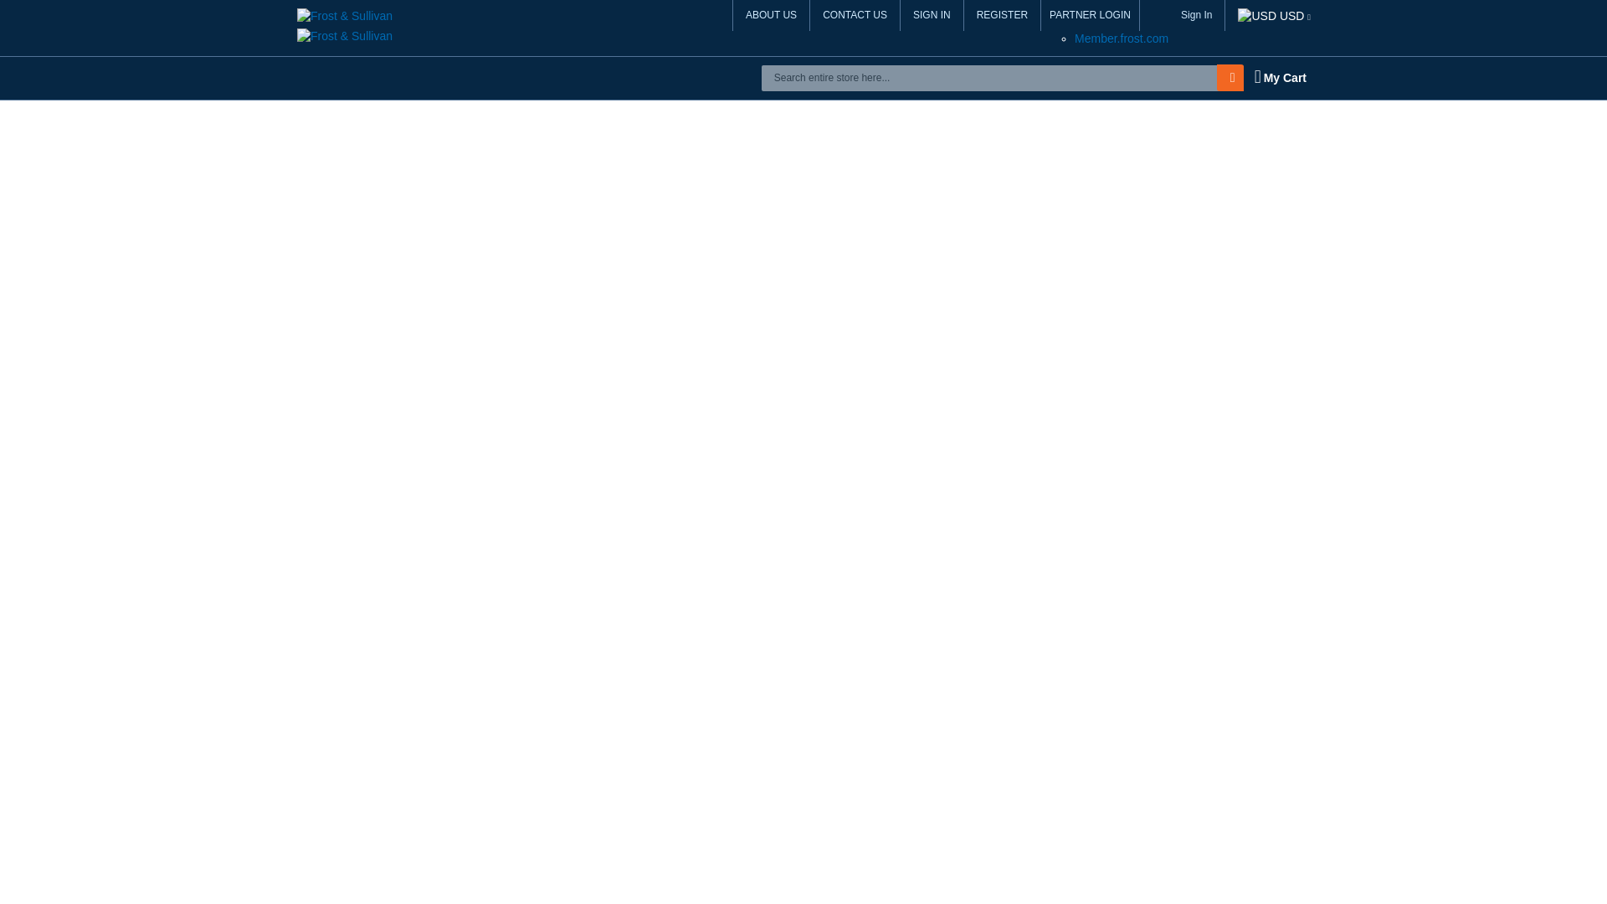 The width and height of the screenshot is (1607, 904). I want to click on SIGN IN, so click(932, 15).